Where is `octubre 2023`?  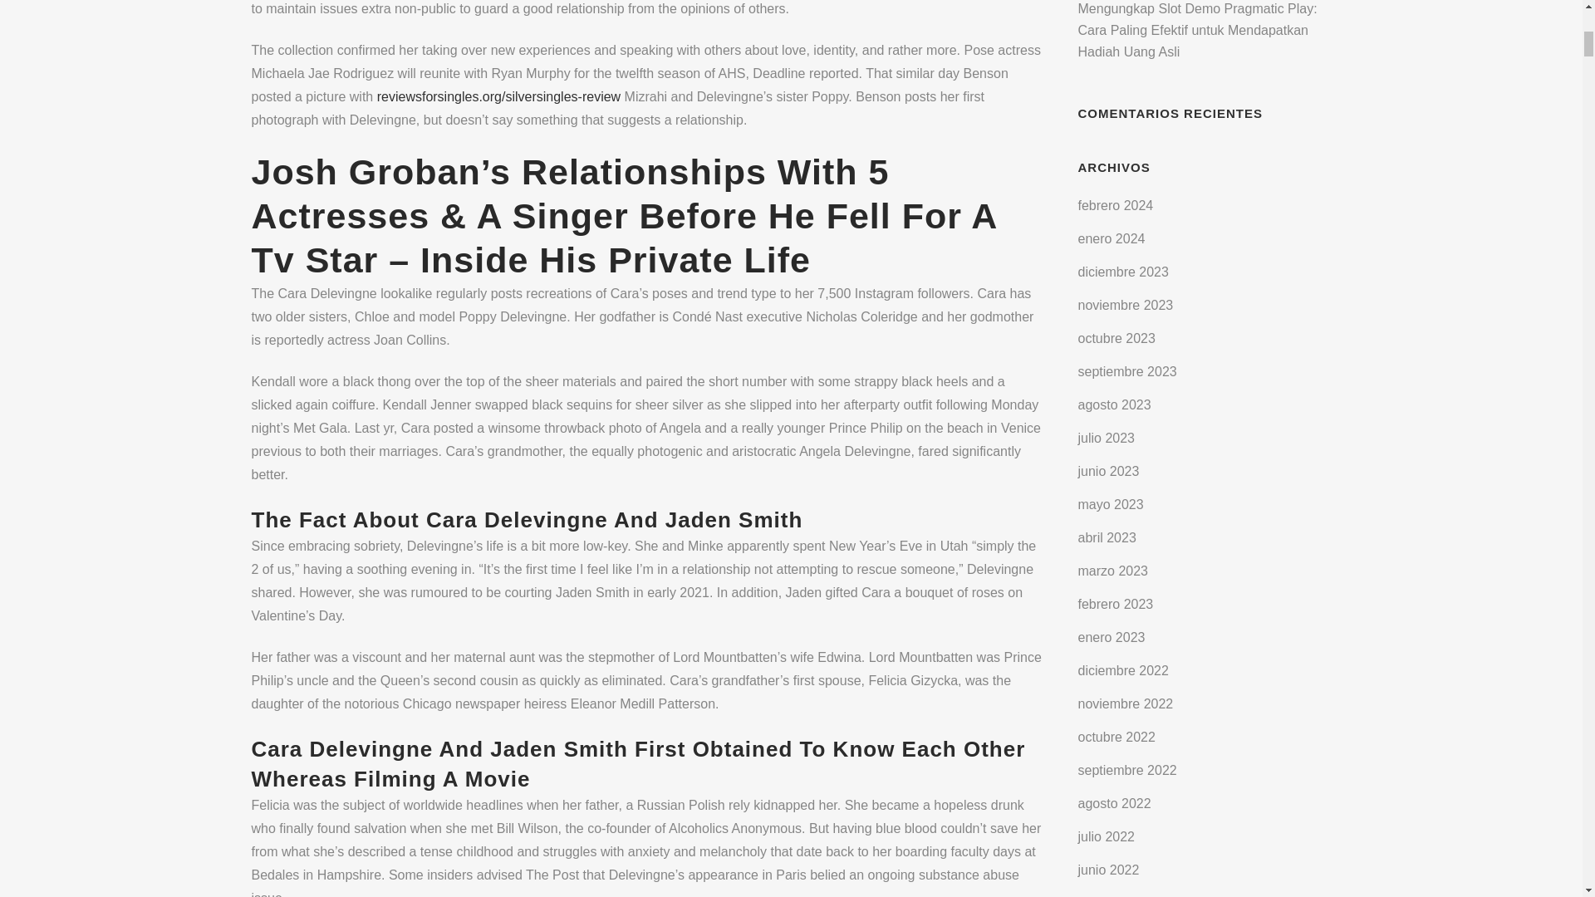
octubre 2023 is located at coordinates (1116, 337).